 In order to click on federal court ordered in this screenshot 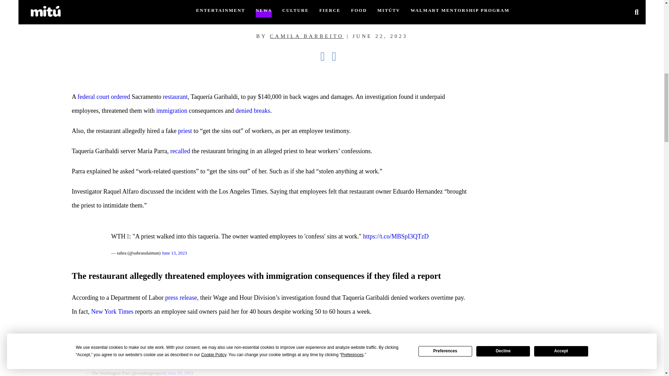, I will do `click(104, 97)`.